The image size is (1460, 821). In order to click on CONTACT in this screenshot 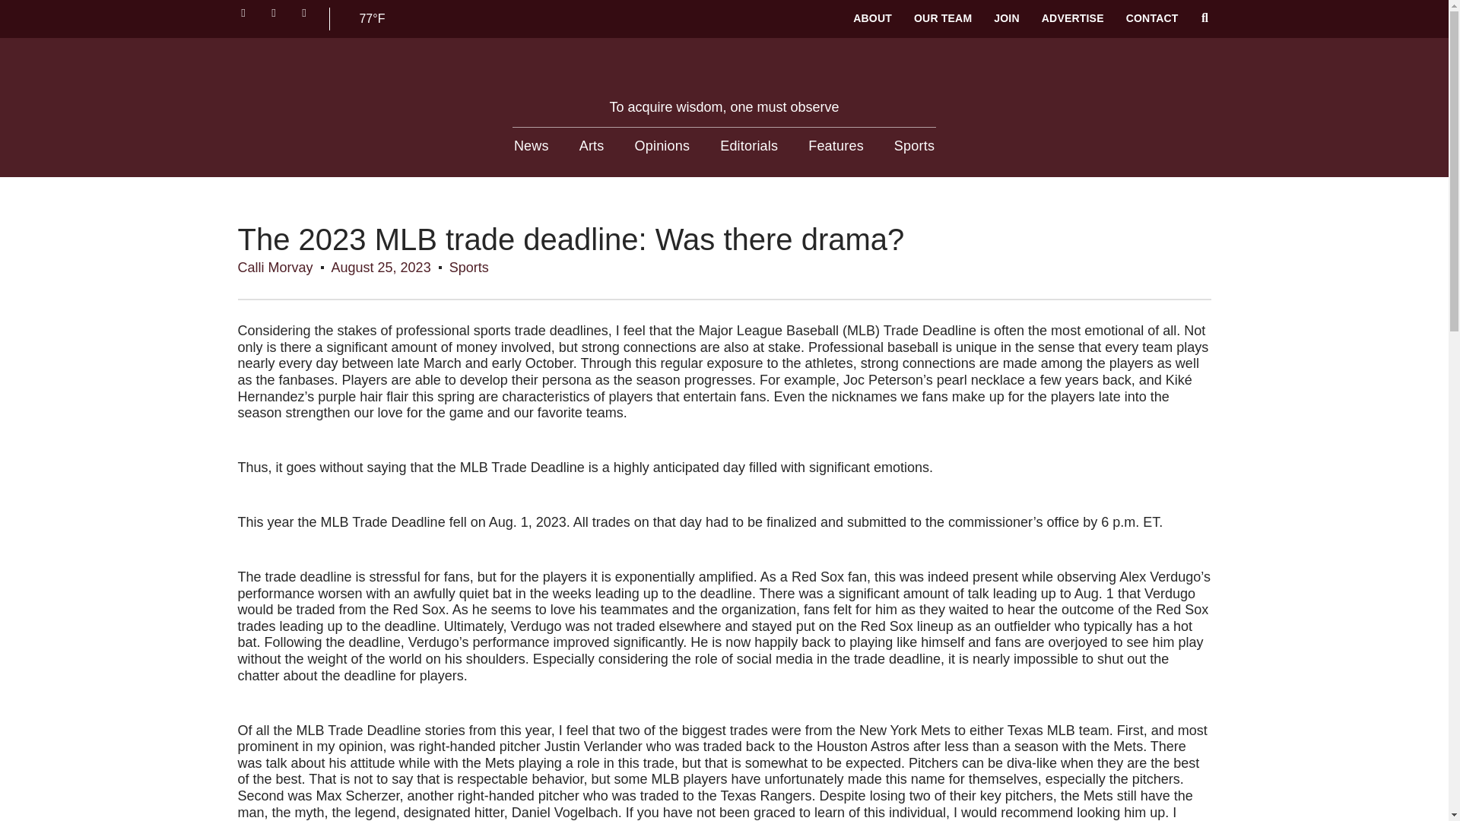, I will do `click(1151, 18)`.